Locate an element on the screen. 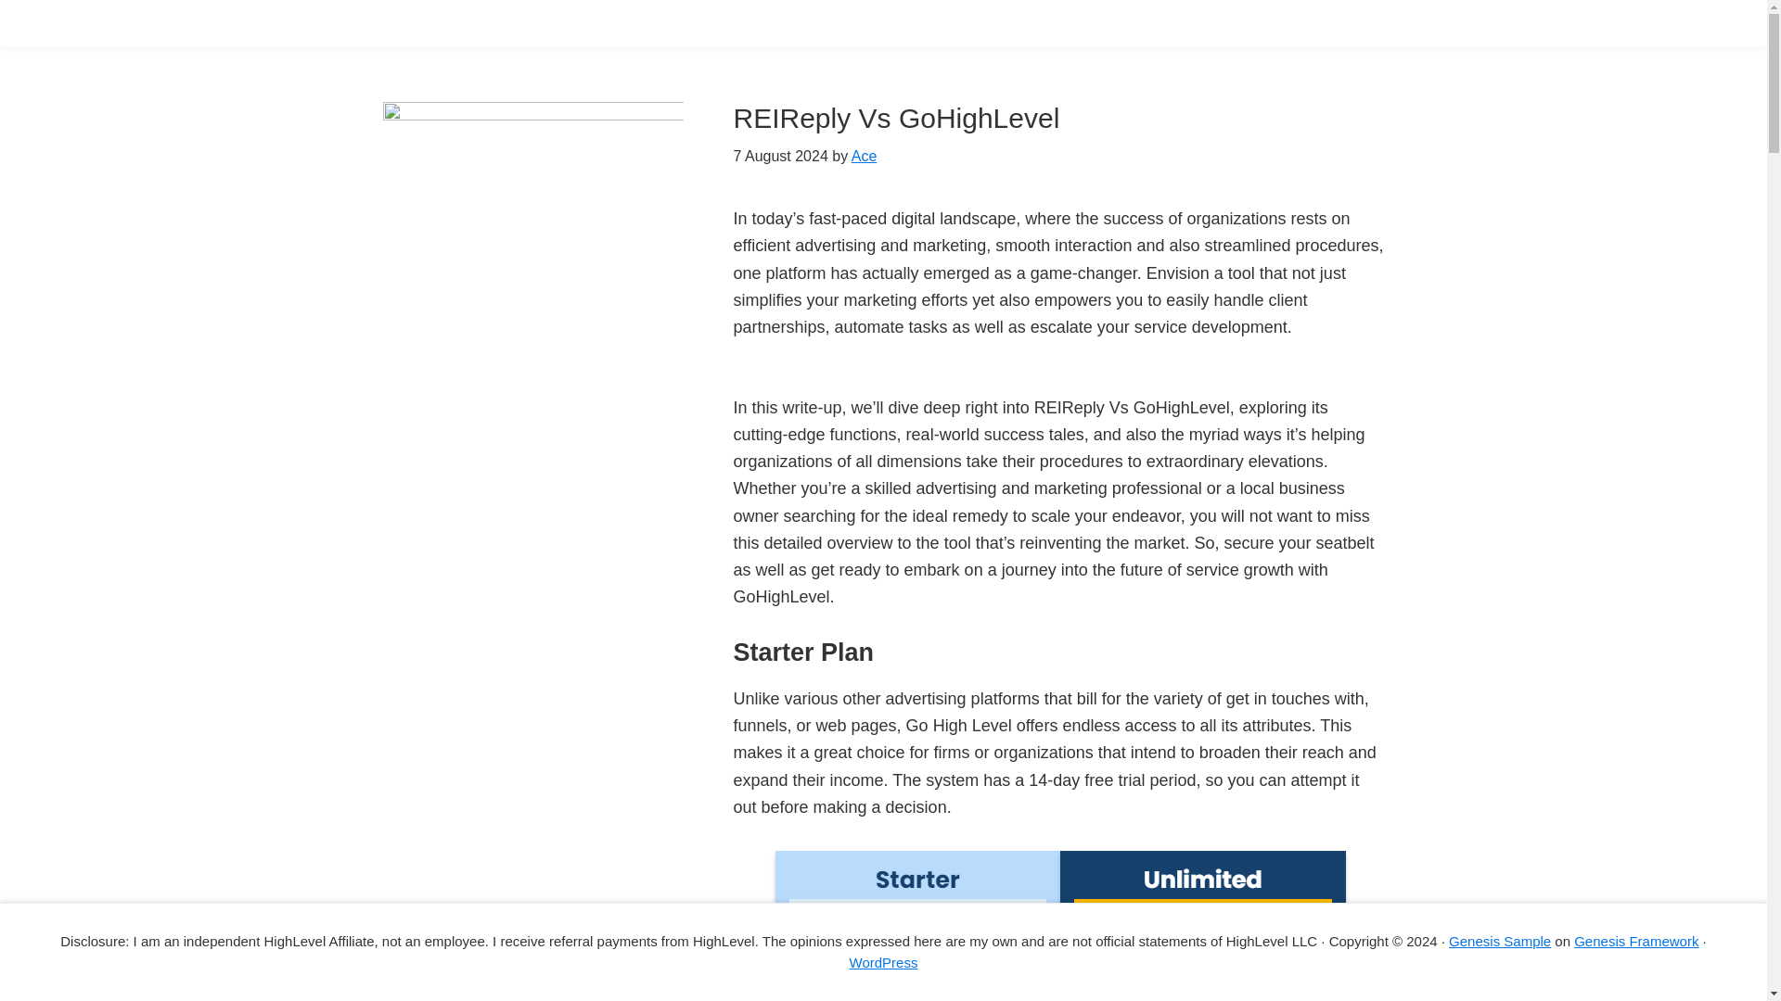 Image resolution: width=1781 pixels, height=1001 pixels. WordPress is located at coordinates (883, 962).